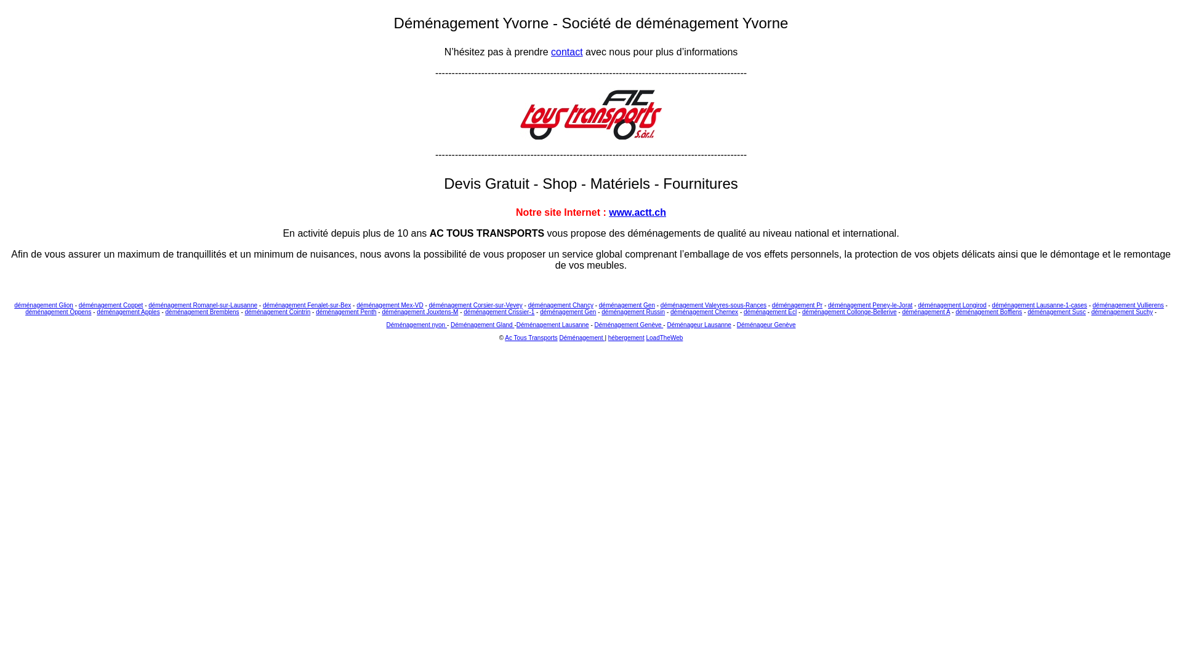  Describe the element at coordinates (567, 52) in the screenshot. I see `contact` at that location.